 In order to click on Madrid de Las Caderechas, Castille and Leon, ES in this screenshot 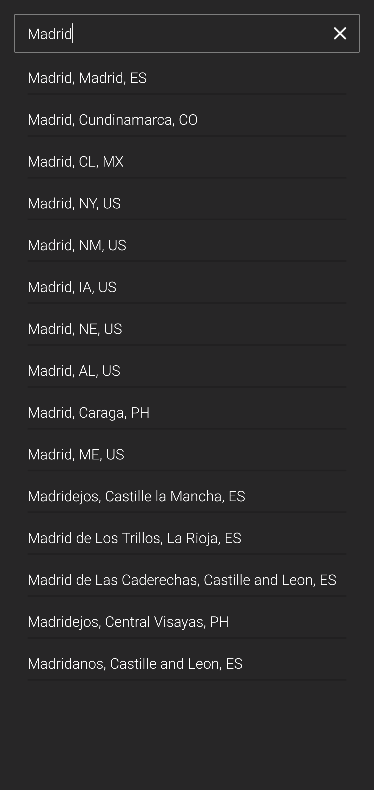, I will do `click(187, 576)`.